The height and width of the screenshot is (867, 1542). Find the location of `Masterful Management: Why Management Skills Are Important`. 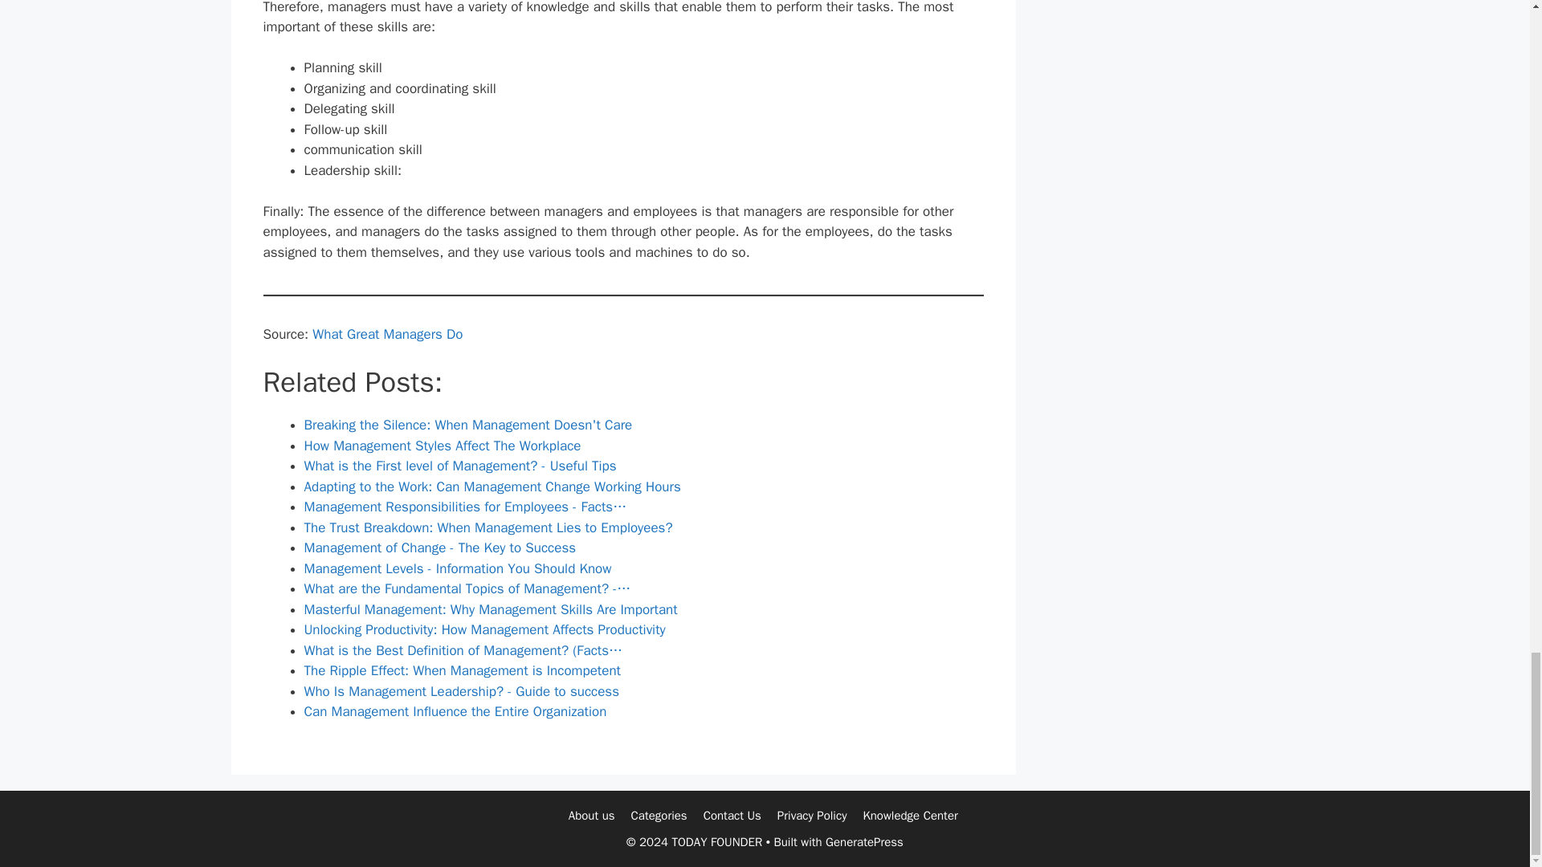

Masterful Management: Why Management Skills Are Important is located at coordinates (490, 610).